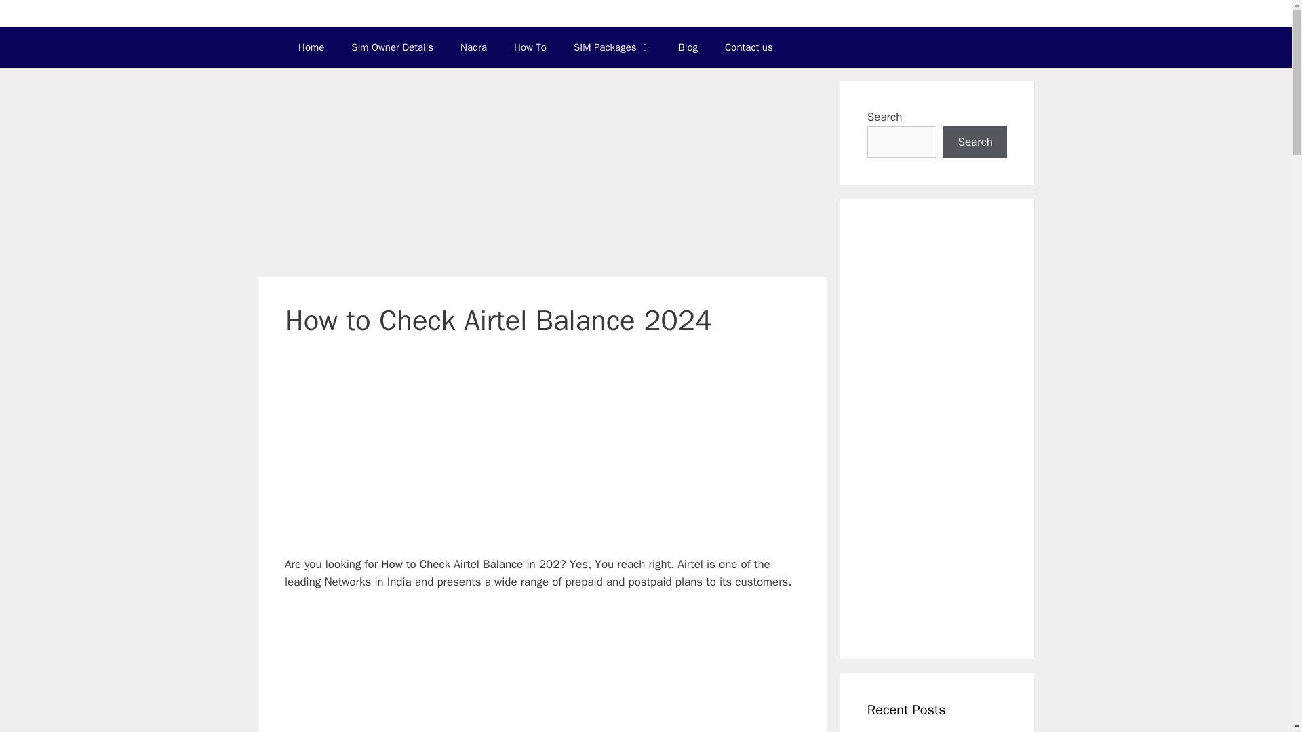  What do you see at coordinates (473, 47) in the screenshot?
I see `Nadra` at bounding box center [473, 47].